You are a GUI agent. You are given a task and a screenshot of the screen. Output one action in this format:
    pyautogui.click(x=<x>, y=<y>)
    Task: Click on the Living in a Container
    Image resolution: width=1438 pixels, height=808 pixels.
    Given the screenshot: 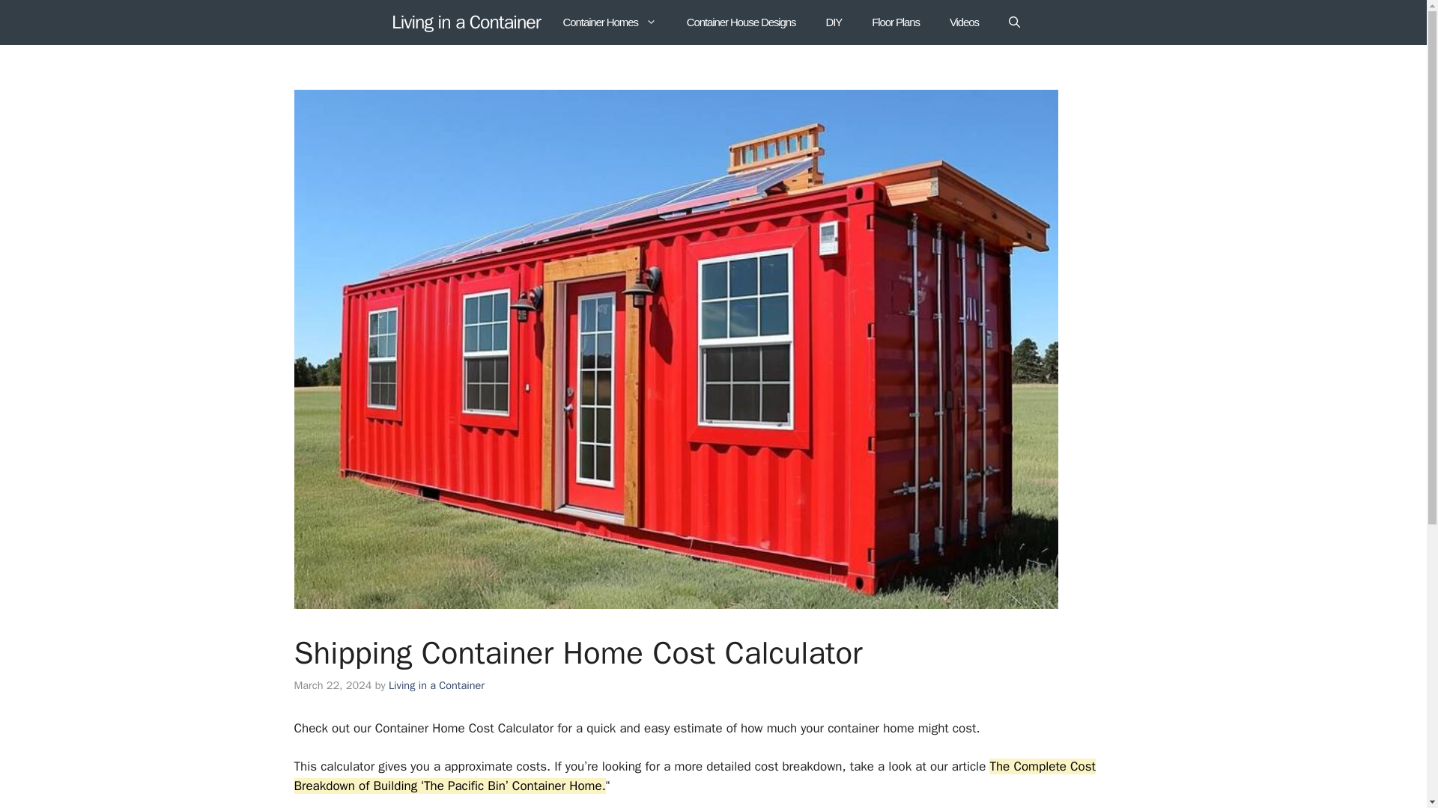 What is the action you would take?
    pyautogui.click(x=436, y=685)
    